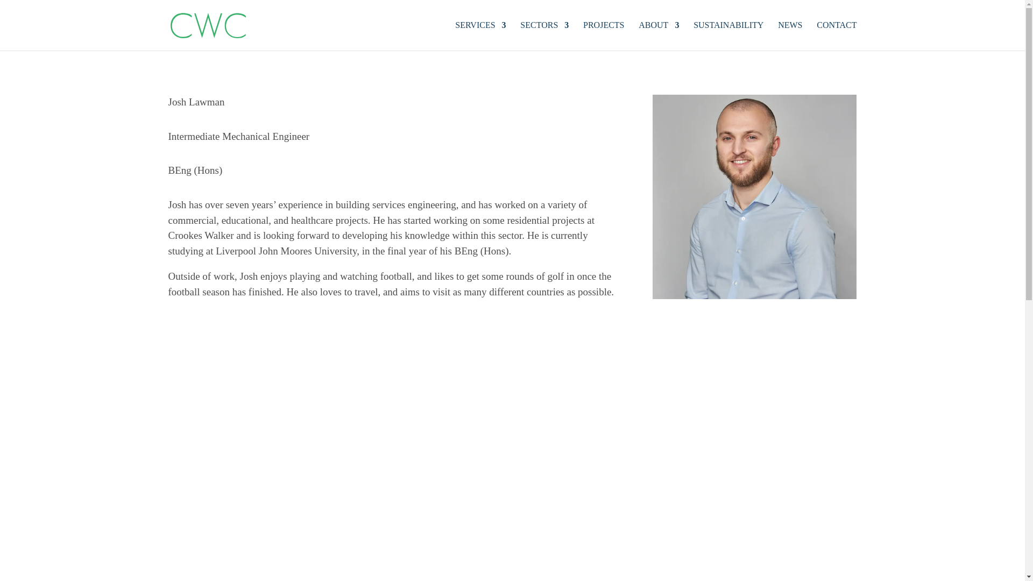 The height and width of the screenshot is (581, 1033). I want to click on PROJECTS, so click(604, 36).